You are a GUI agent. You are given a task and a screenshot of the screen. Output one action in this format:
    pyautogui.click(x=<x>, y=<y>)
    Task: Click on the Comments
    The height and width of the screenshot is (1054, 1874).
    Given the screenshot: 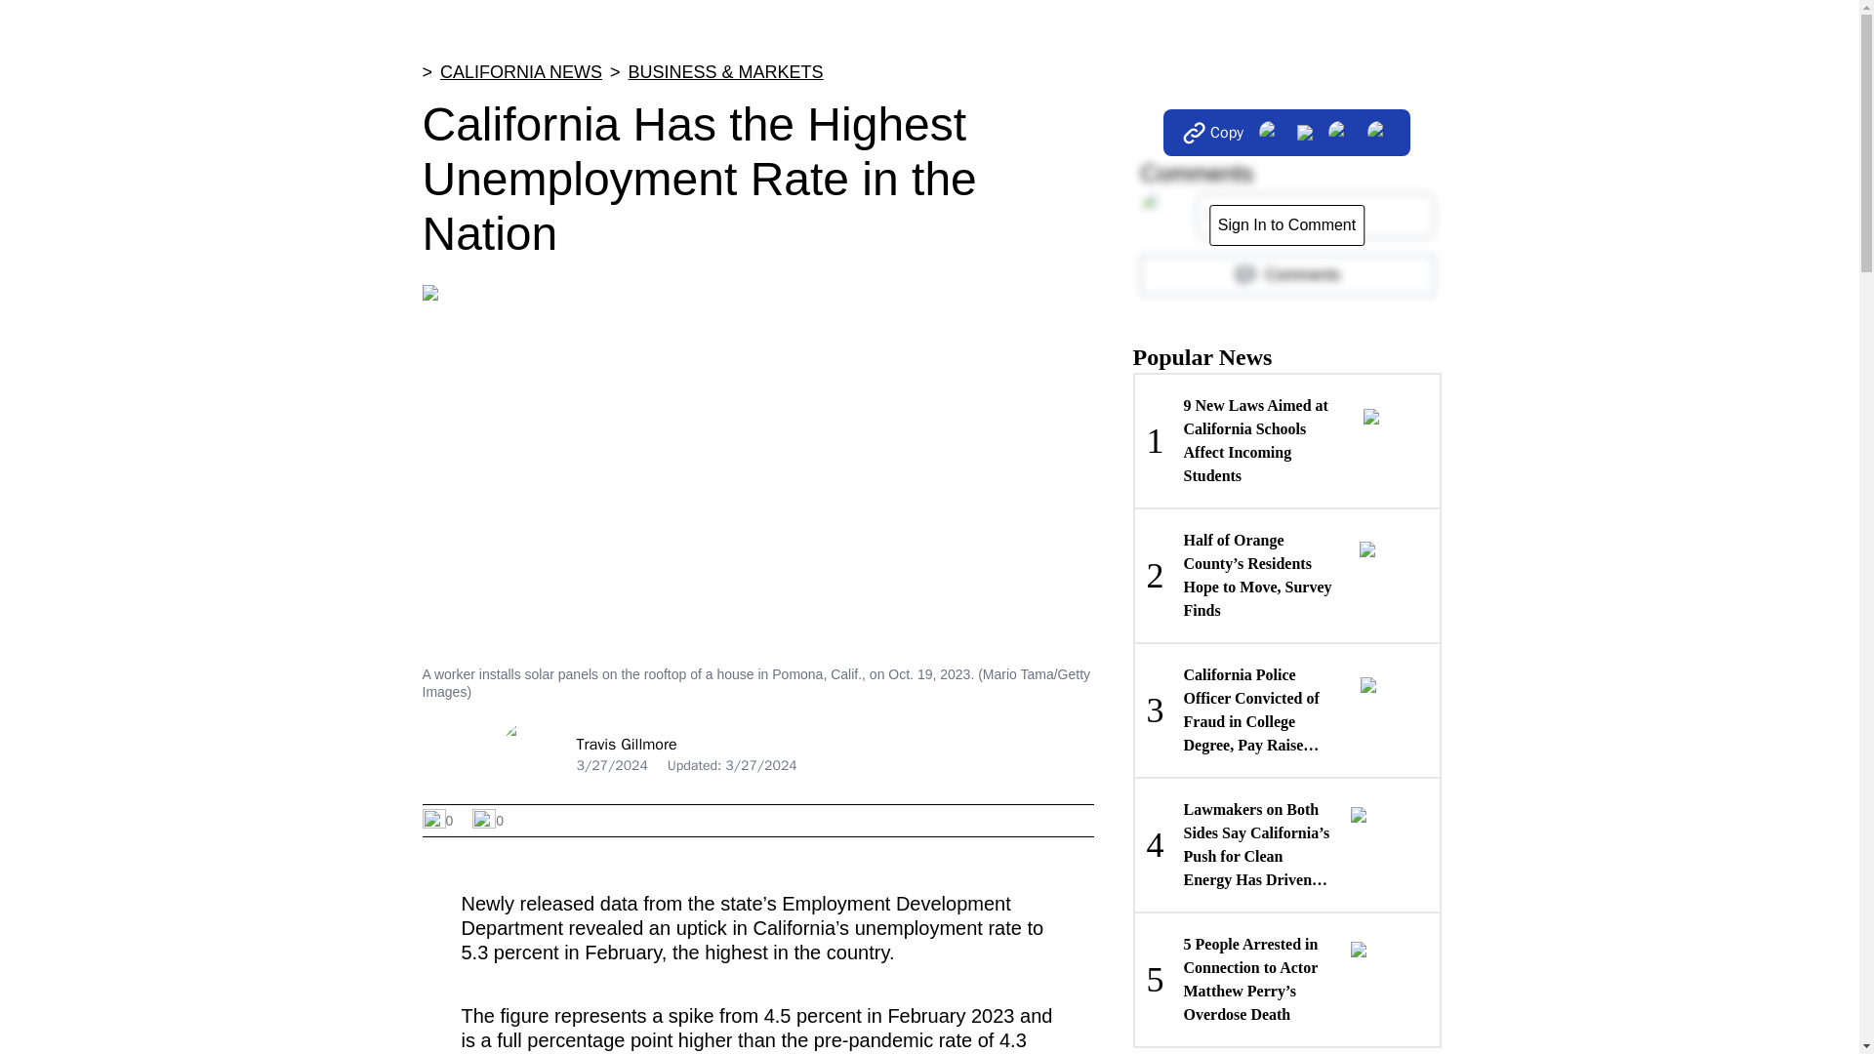 What is the action you would take?
    pyautogui.click(x=1286, y=275)
    